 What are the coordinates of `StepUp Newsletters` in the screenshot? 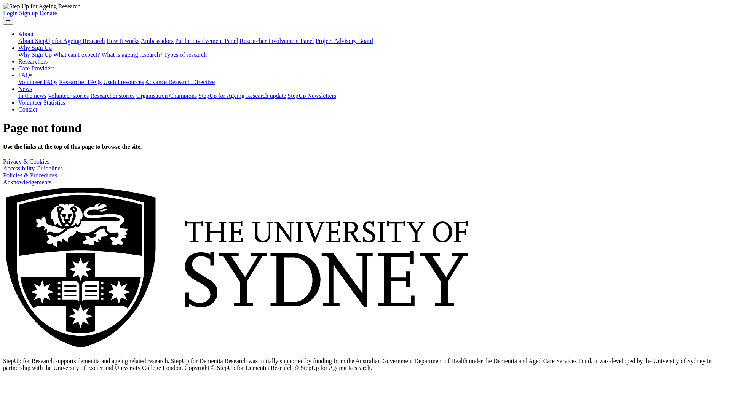 It's located at (312, 96).